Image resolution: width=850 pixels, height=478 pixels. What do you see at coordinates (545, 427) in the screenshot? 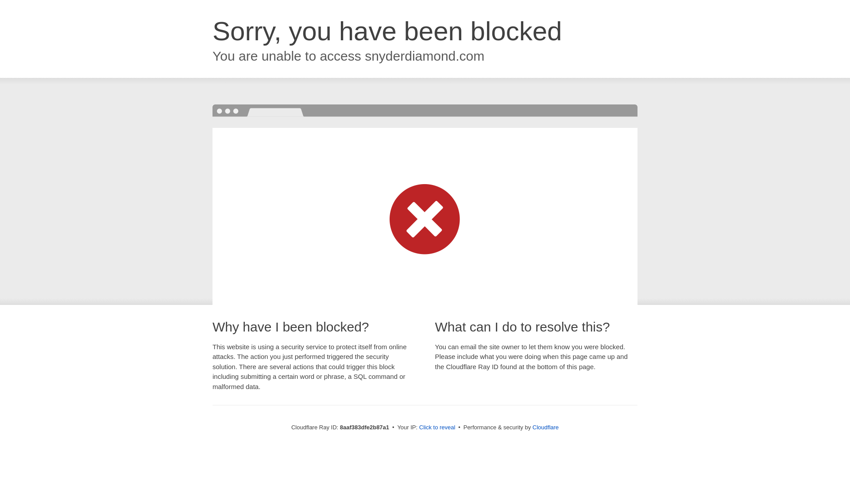
I see `Cloudflare` at bounding box center [545, 427].